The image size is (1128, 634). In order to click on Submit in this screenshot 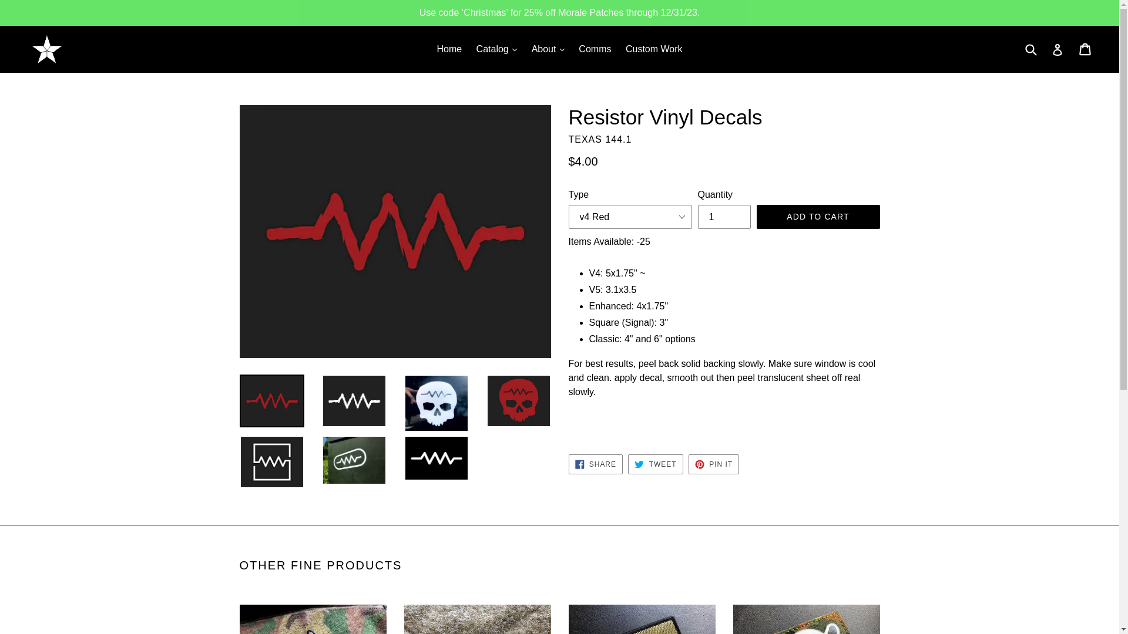, I will do `click(1030, 49)`.